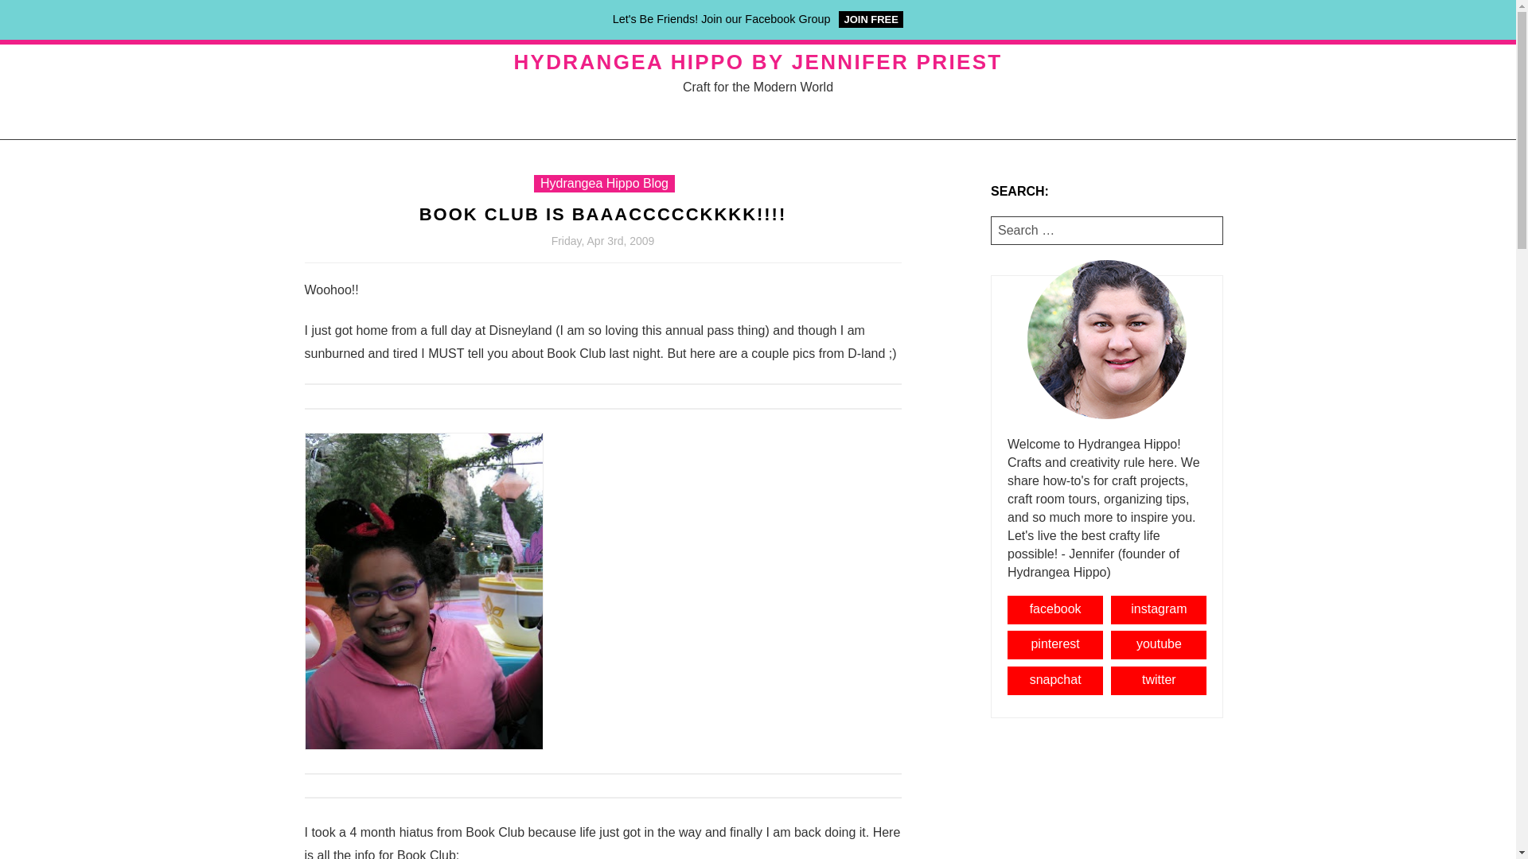 The width and height of the screenshot is (1528, 859). Describe the element at coordinates (792, 22) in the screenshot. I see `RESOURCES` at that location.